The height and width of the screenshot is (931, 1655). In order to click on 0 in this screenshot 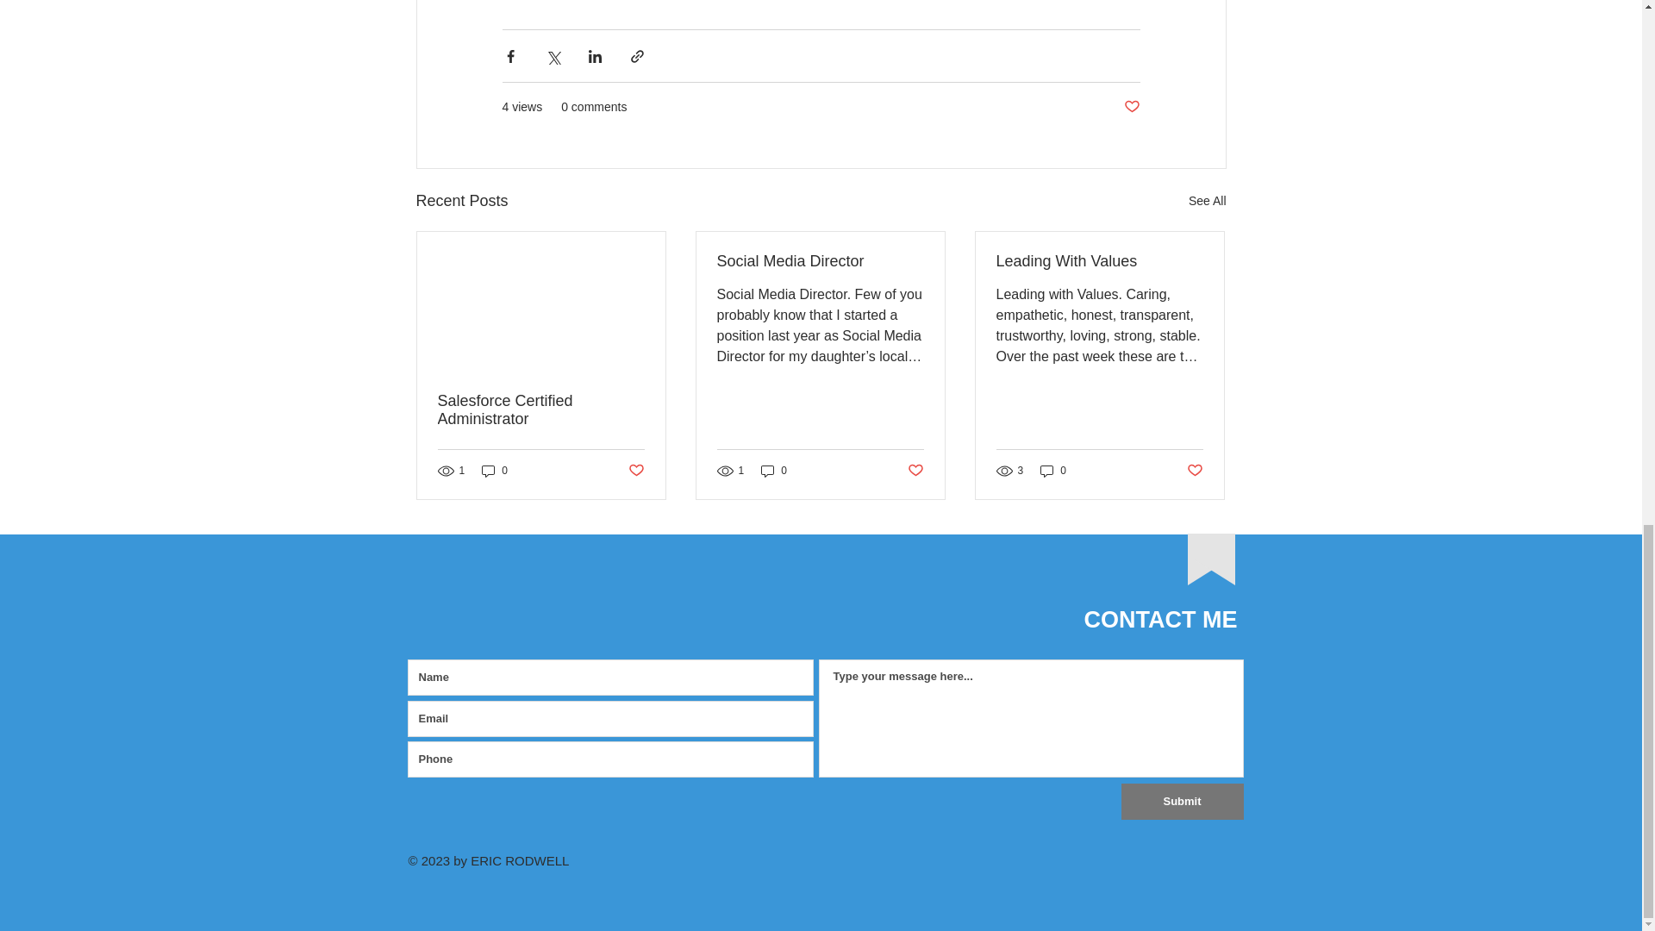, I will do `click(1053, 470)`.